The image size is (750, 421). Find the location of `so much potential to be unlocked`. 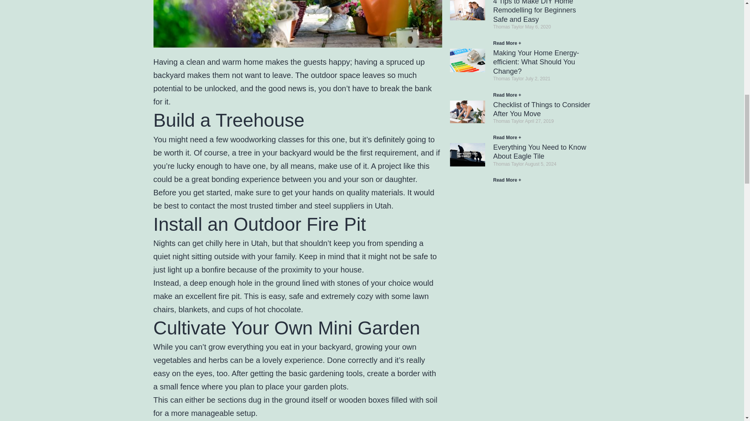

so much potential to be unlocked is located at coordinates (284, 82).